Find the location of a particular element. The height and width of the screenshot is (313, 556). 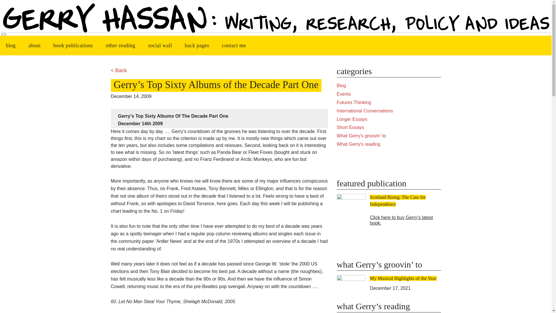

back pages is located at coordinates (197, 46).